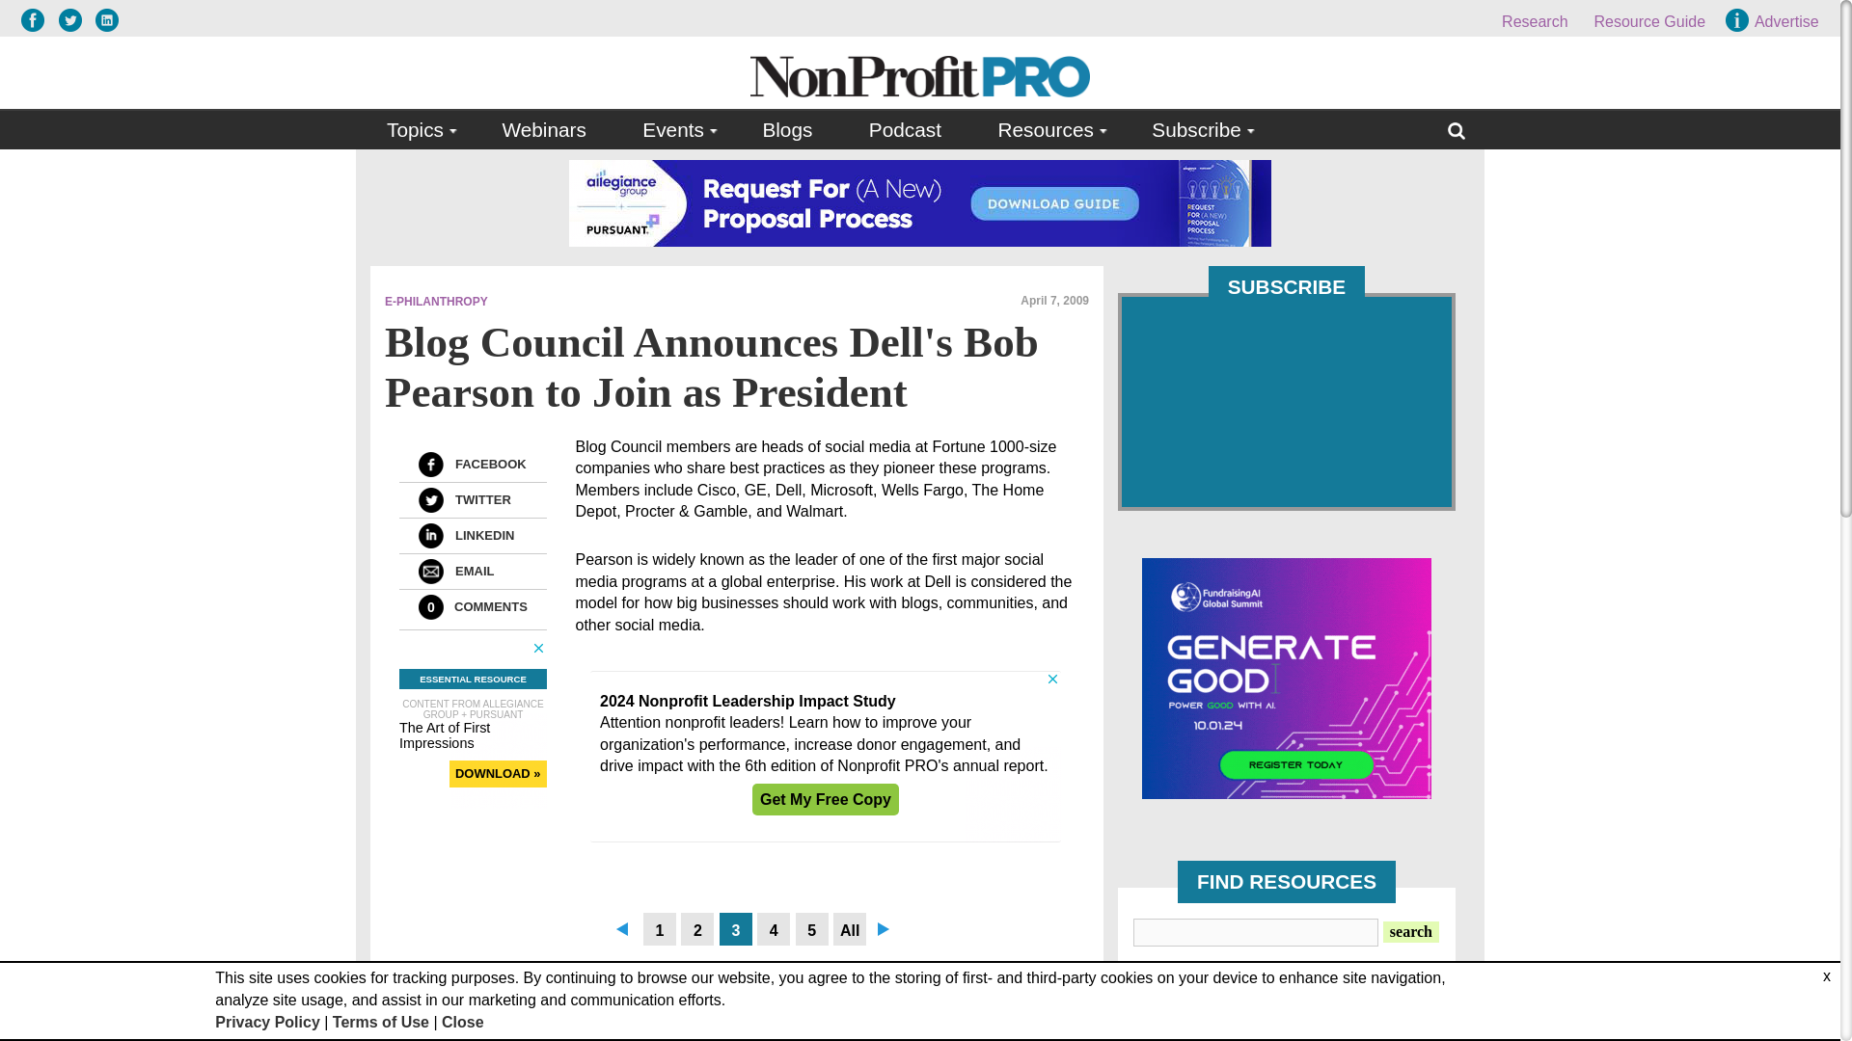 The height and width of the screenshot is (1041, 1852). I want to click on Opens in a new window, so click(106, 19).